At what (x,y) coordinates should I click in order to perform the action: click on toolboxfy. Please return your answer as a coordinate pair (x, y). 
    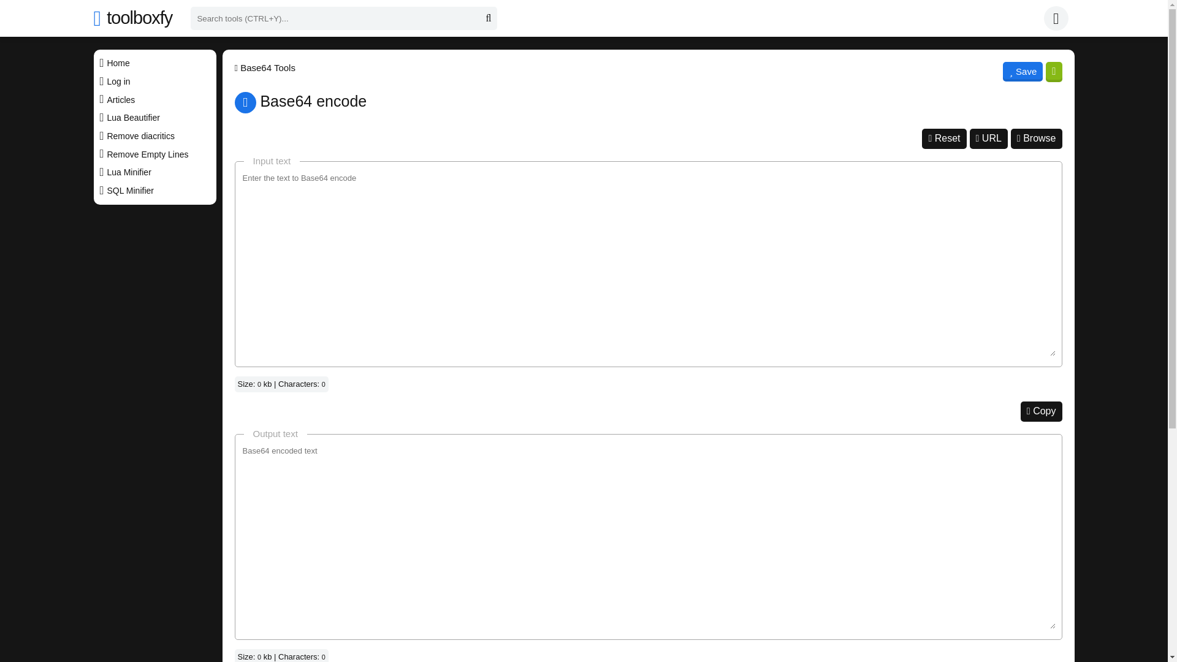
    Looking at the image, I should click on (132, 18).